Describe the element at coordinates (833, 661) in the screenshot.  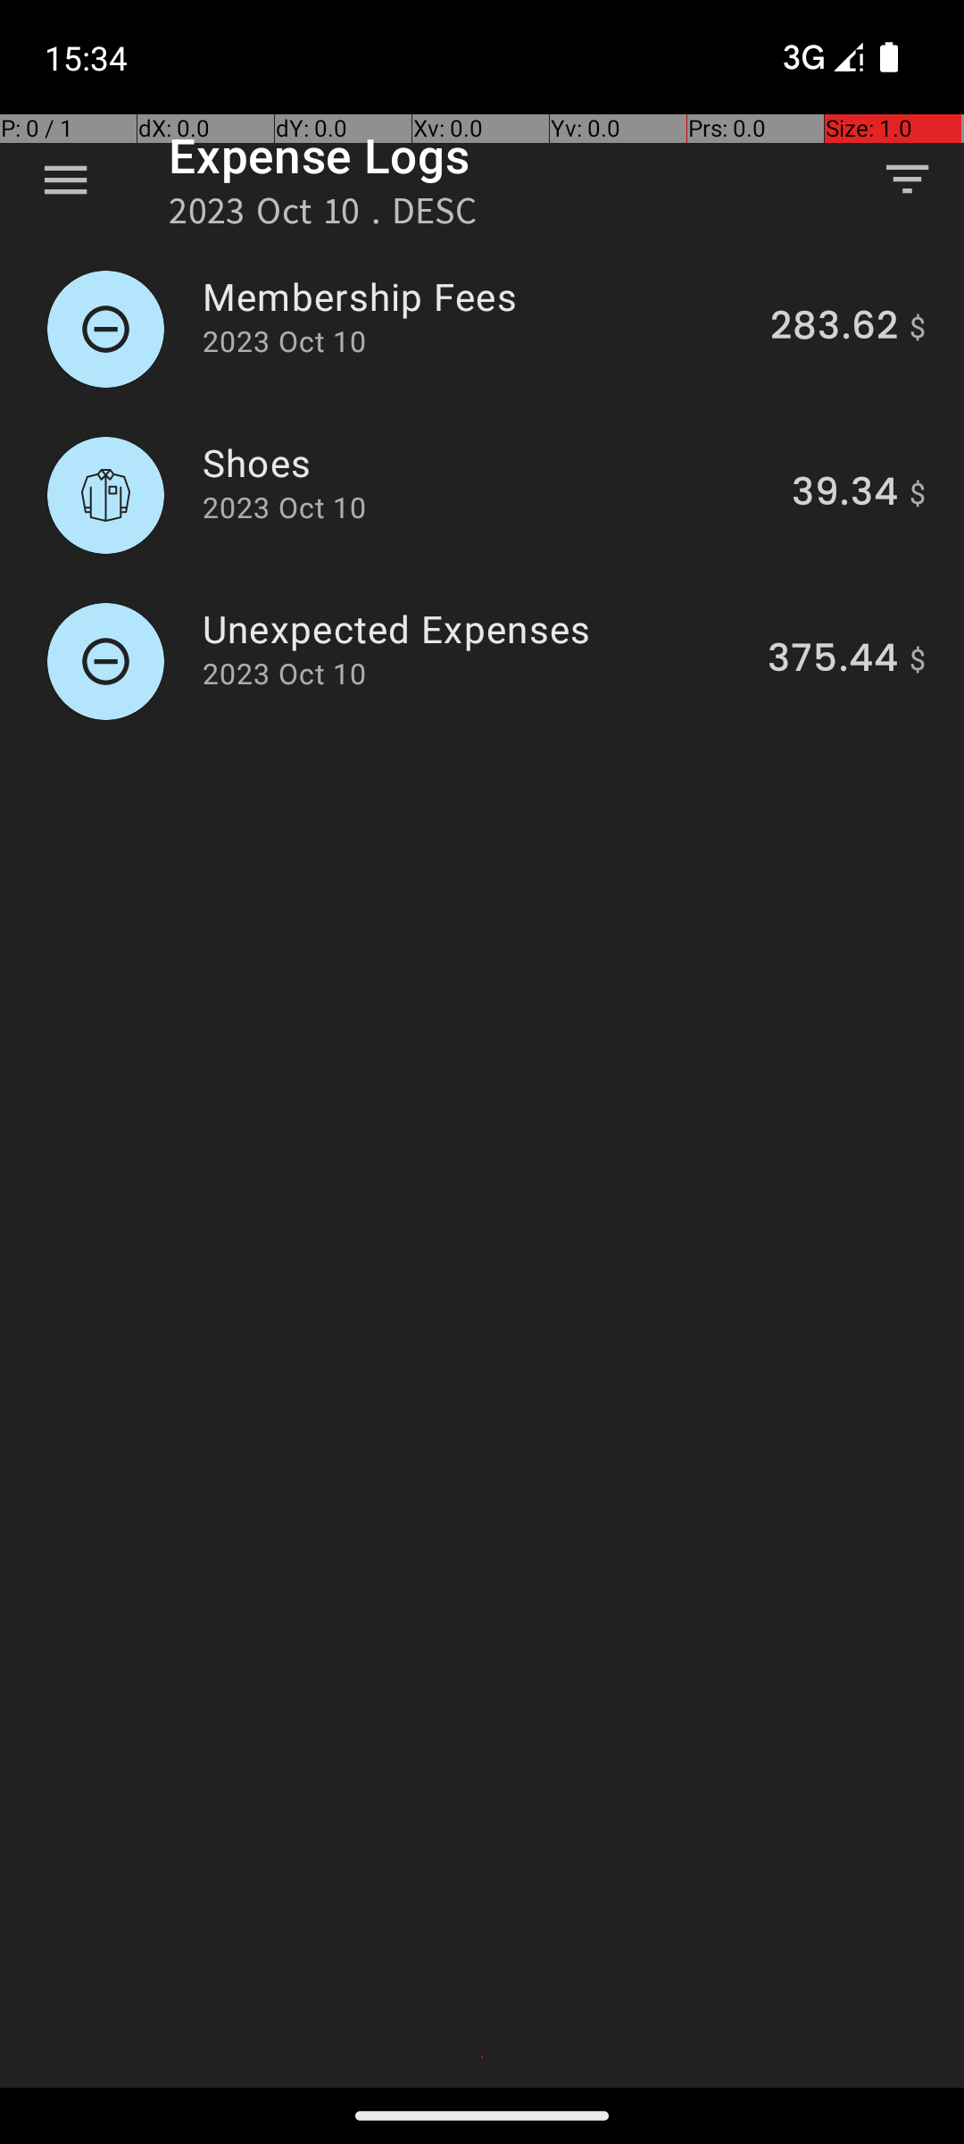
I see `375.44` at that location.